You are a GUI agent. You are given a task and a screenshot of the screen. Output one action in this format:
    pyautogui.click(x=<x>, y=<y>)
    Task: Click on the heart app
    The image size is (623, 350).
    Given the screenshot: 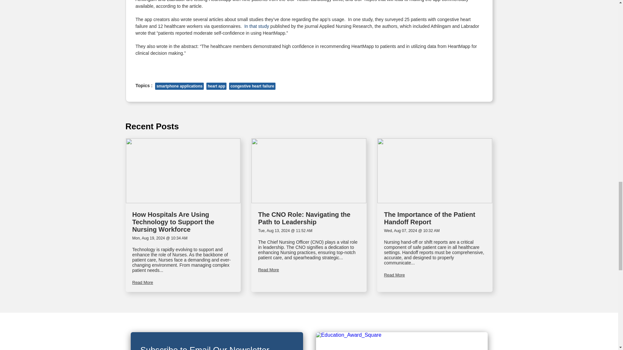 What is the action you would take?
    pyautogui.click(x=216, y=86)
    